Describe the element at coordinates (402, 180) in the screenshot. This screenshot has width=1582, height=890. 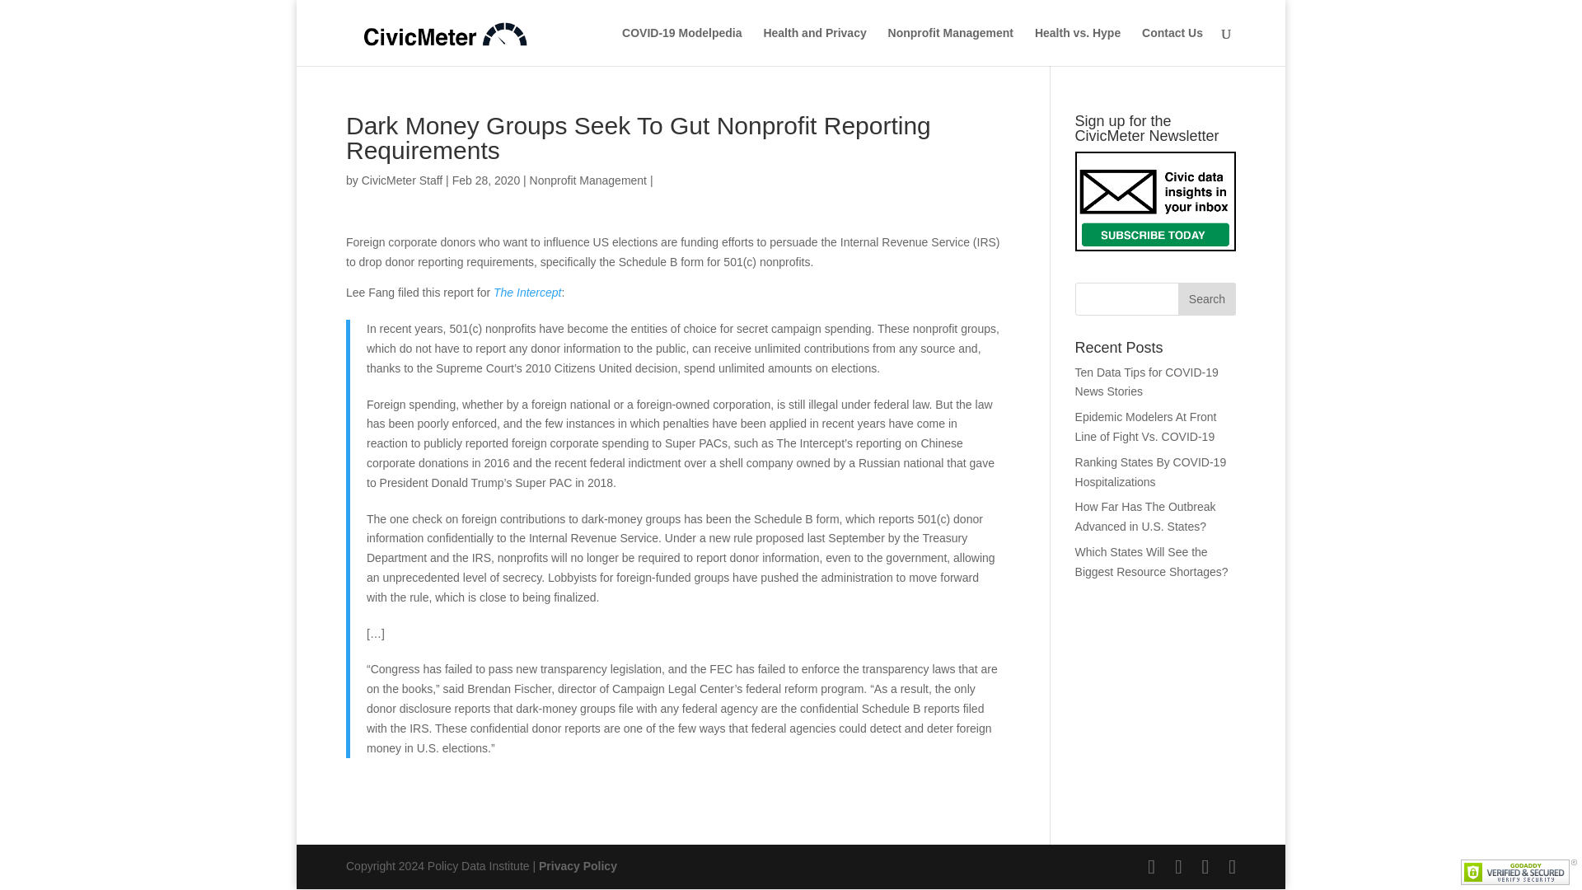
I see `Posts by CivicMeter Staff` at that location.